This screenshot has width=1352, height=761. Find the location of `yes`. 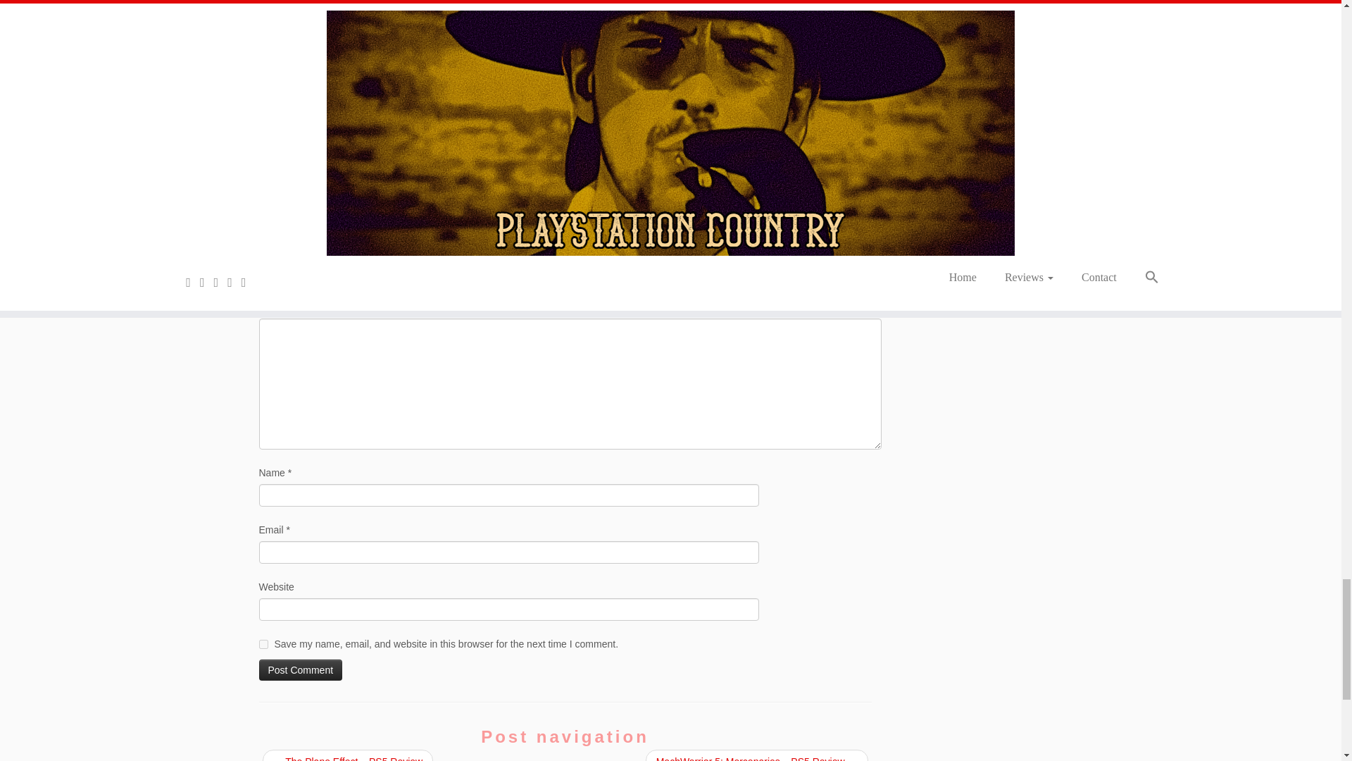

yes is located at coordinates (263, 644).